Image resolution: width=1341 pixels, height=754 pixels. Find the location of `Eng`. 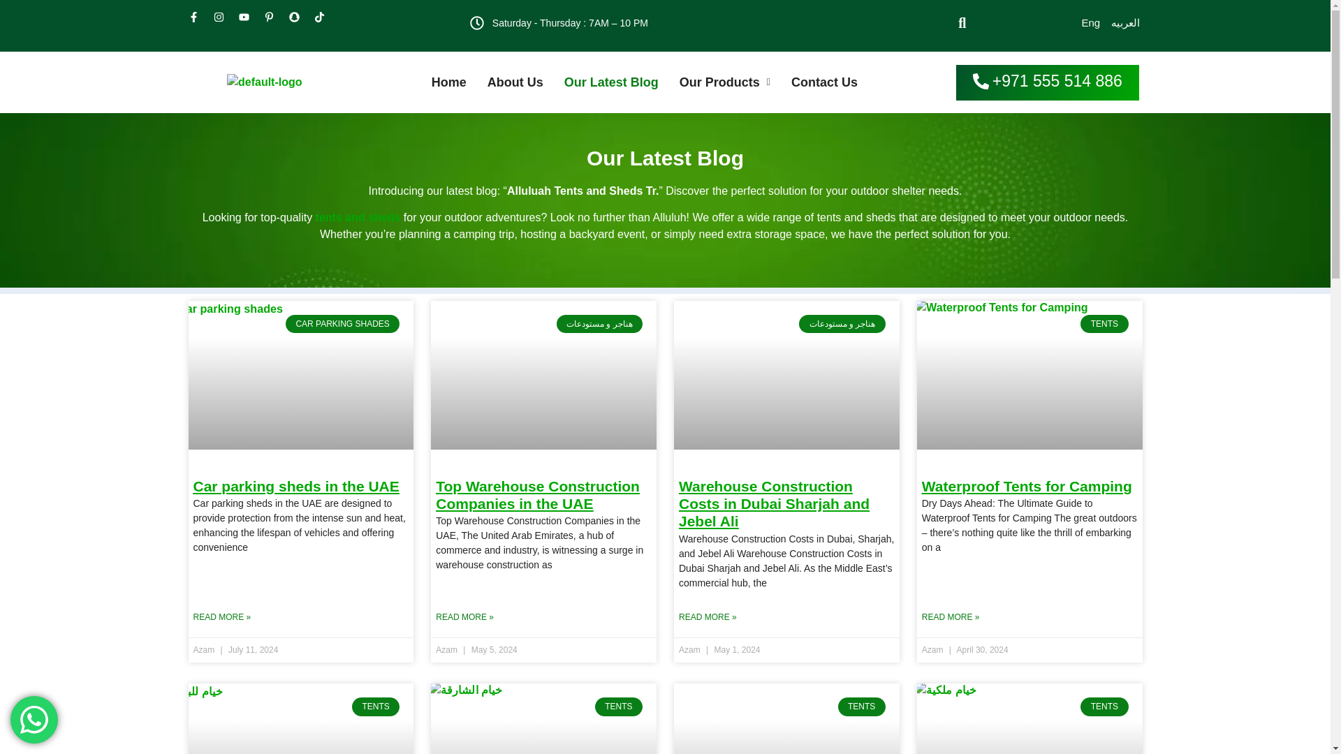

Eng is located at coordinates (1090, 23).